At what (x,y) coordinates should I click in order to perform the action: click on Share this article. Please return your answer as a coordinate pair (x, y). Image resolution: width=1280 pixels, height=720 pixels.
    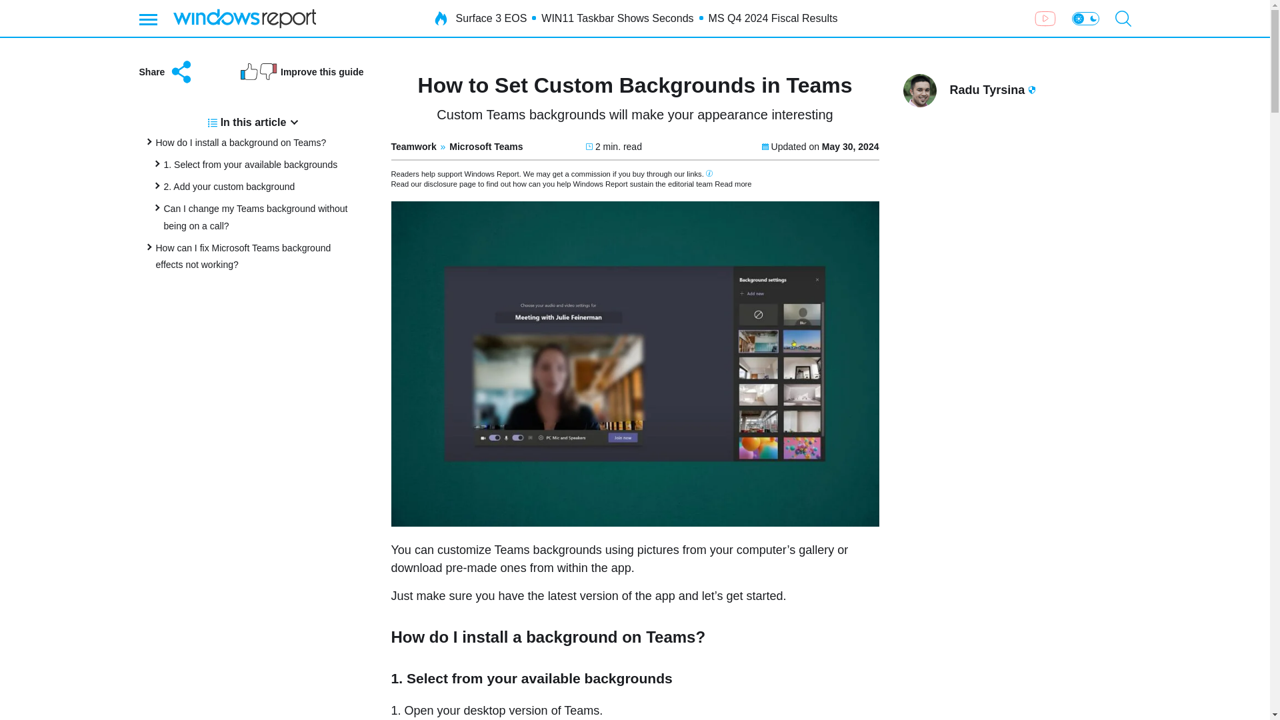
    Looking at the image, I should click on (166, 72).